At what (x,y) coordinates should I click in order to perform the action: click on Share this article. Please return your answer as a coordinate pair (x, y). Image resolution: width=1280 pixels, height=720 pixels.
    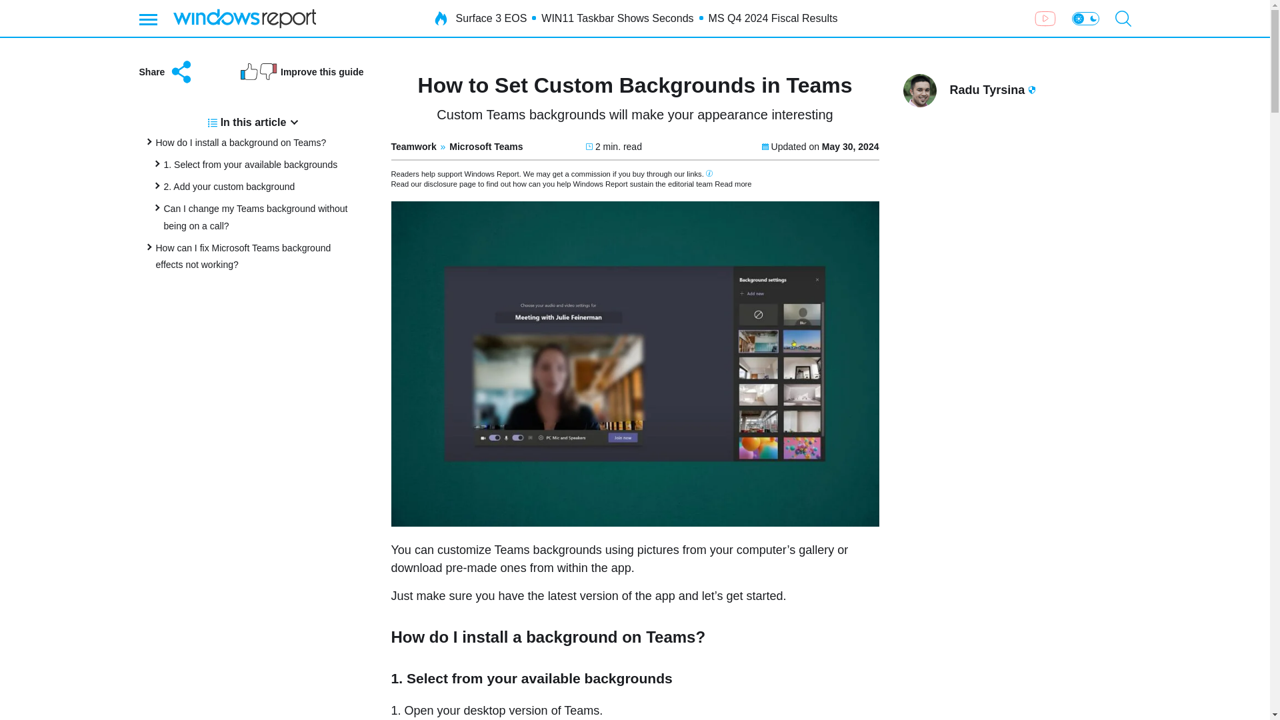
    Looking at the image, I should click on (166, 72).